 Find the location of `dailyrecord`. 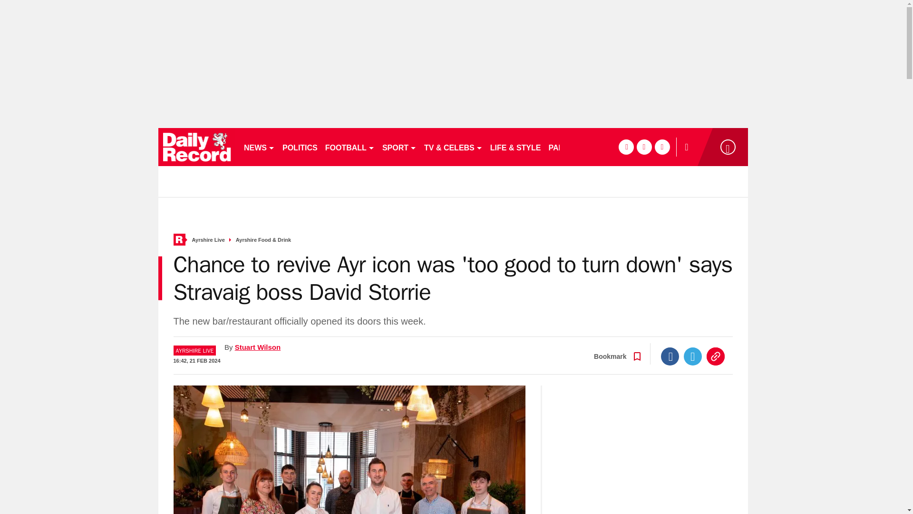

dailyrecord is located at coordinates (197, 147).